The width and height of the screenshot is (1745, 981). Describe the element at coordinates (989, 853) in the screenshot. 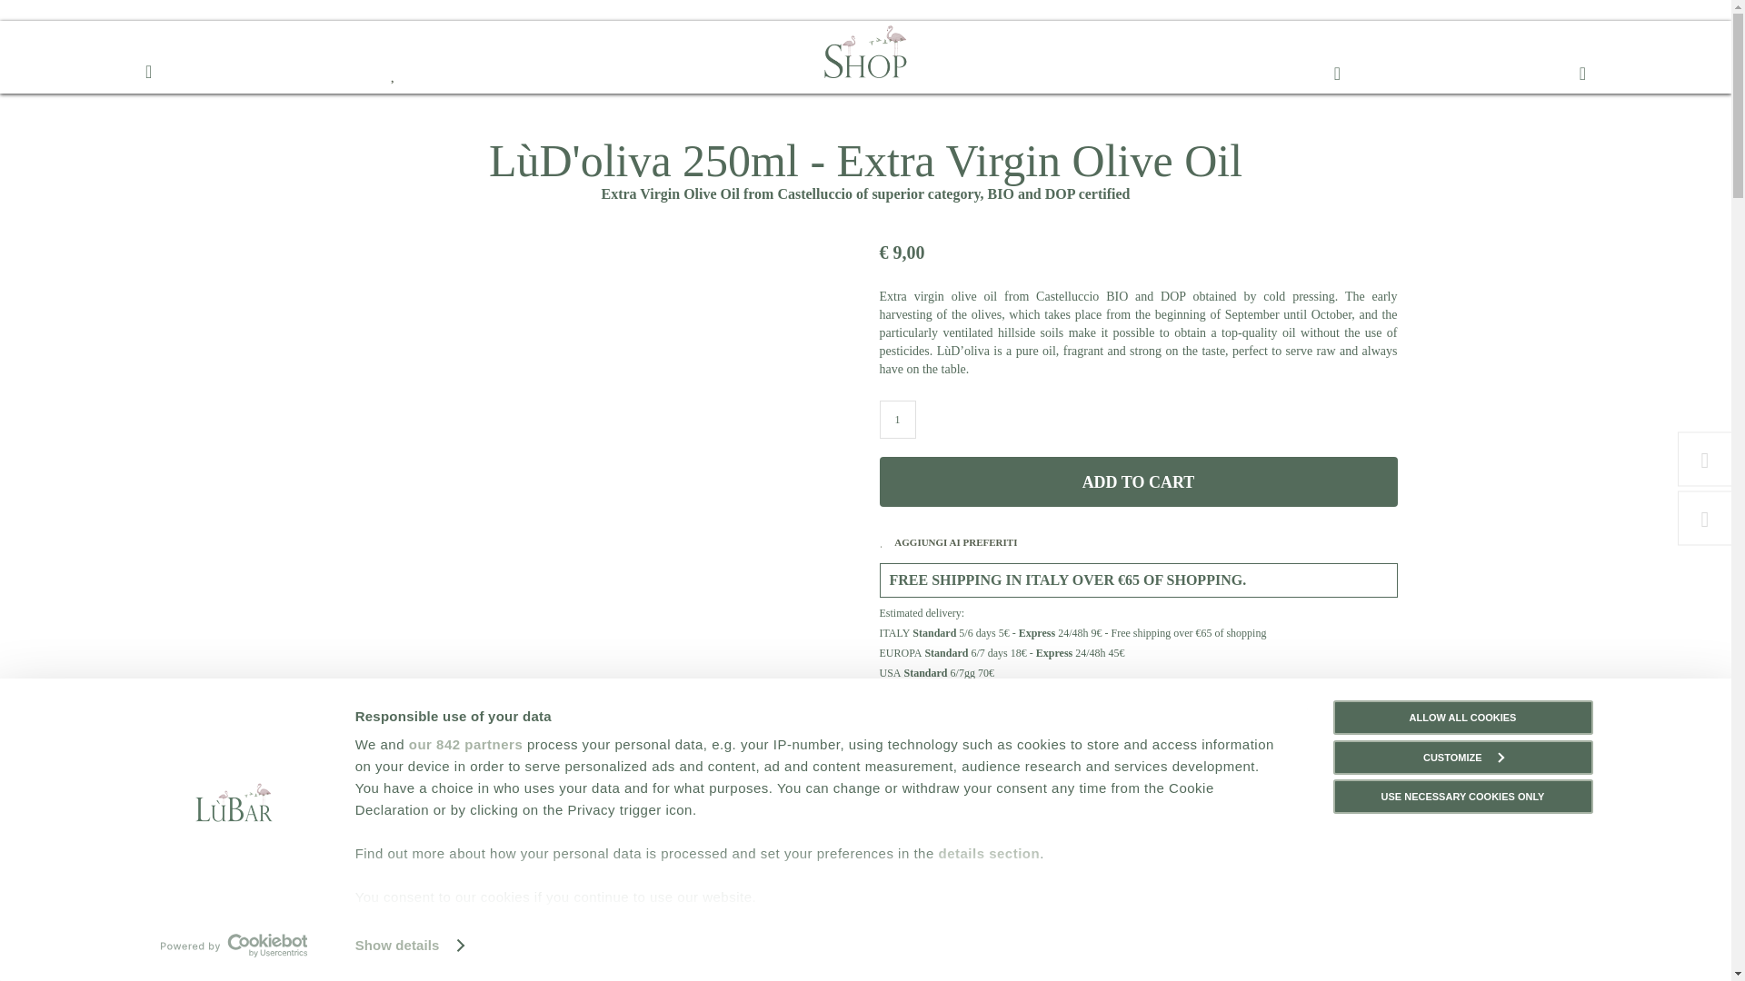

I see `details section` at that location.